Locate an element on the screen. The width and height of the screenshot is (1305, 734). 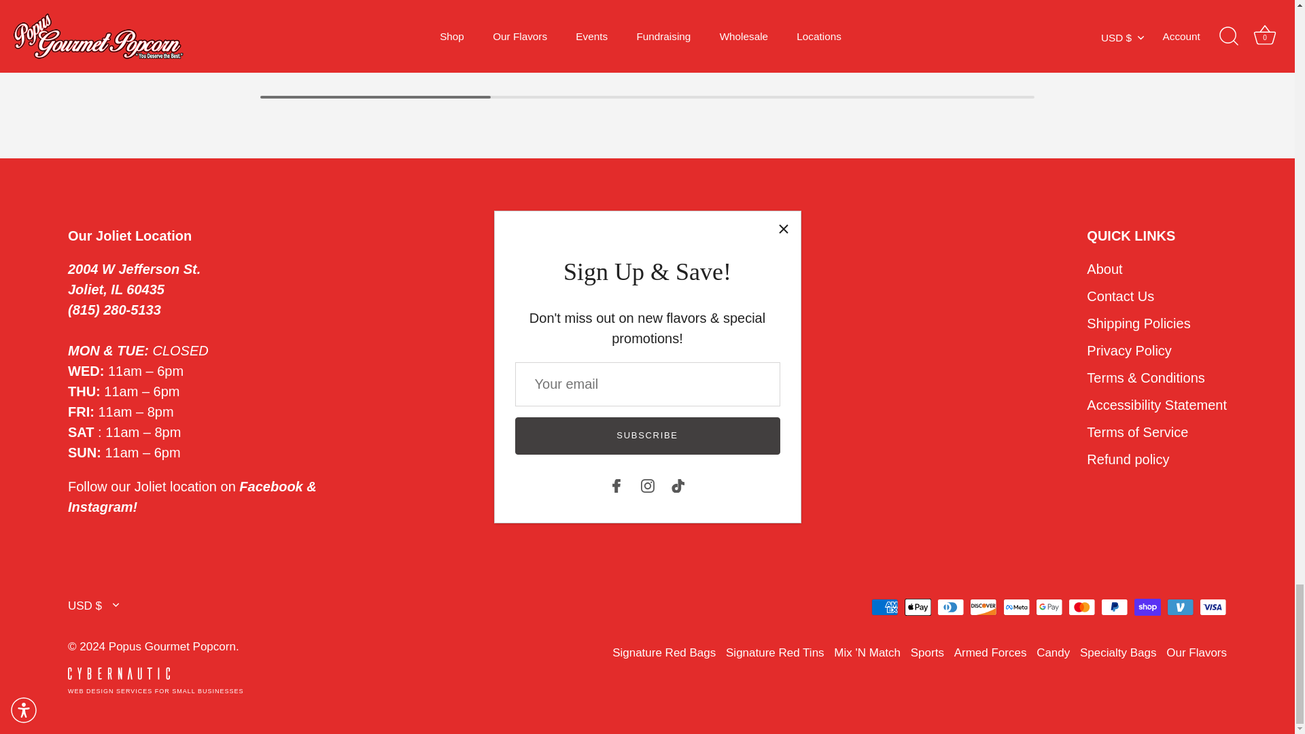
Diners Club is located at coordinates (950, 608).